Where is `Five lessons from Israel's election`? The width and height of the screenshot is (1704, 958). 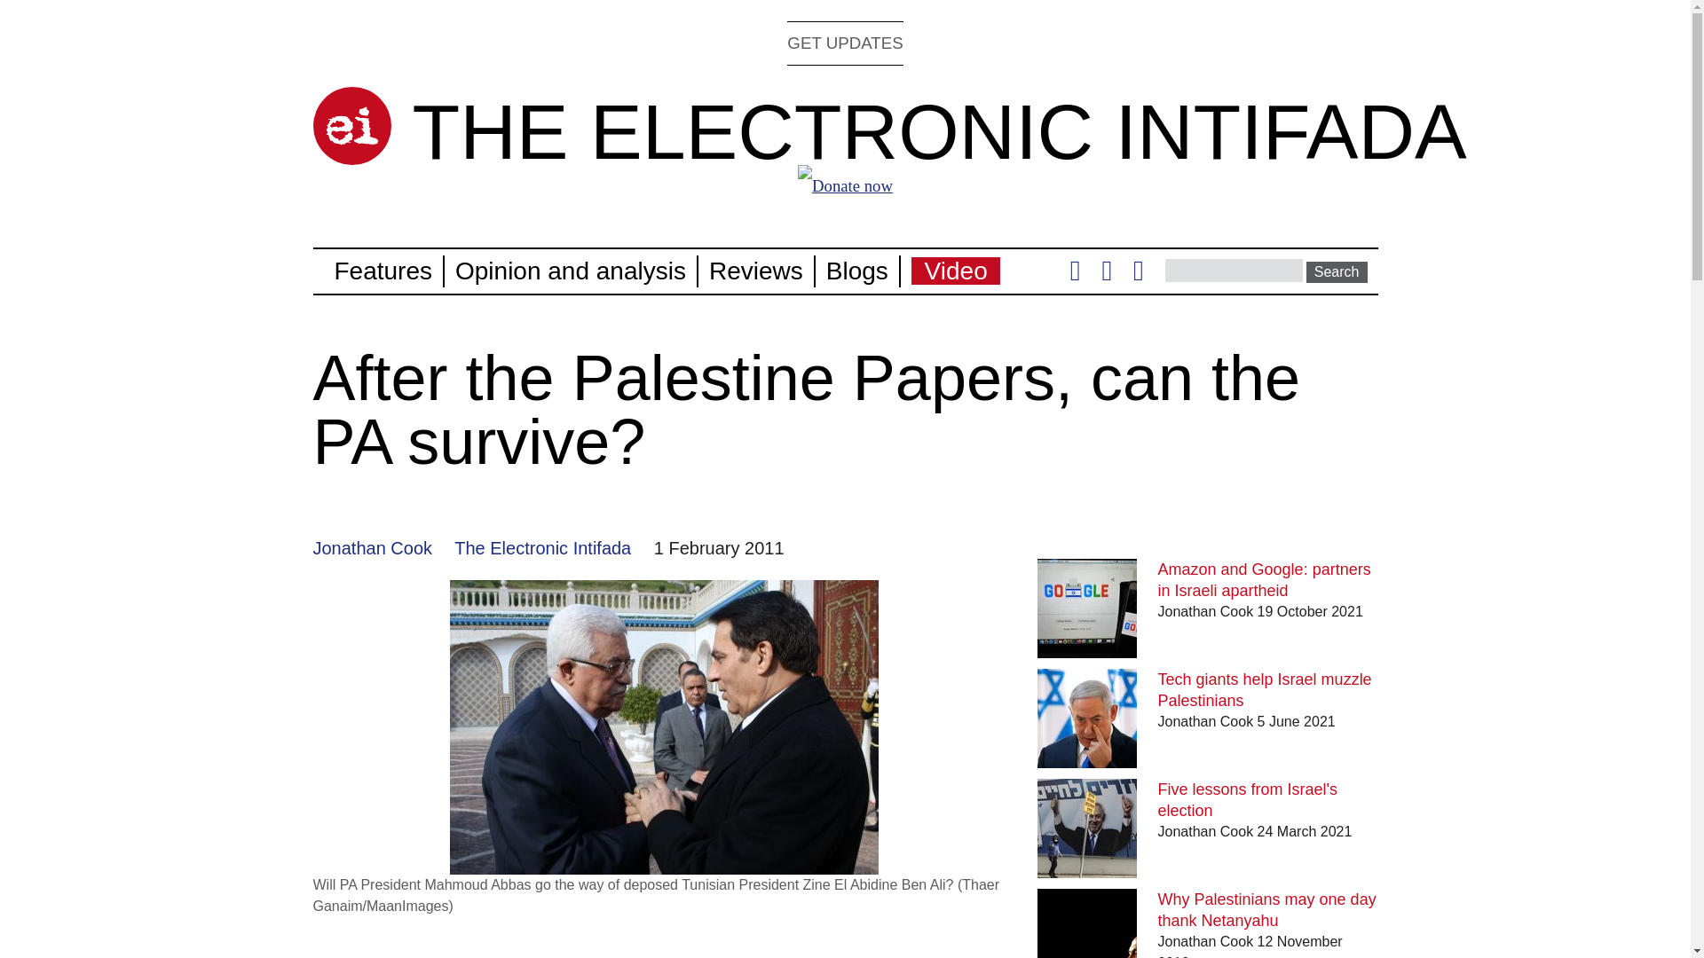
Five lessons from Israel's election is located at coordinates (1248, 800).